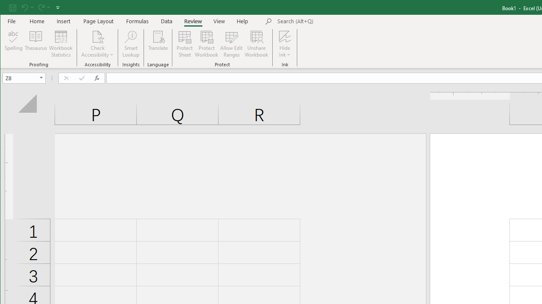  Describe the element at coordinates (61, 44) in the screenshot. I see `Workbook Statistics` at that location.